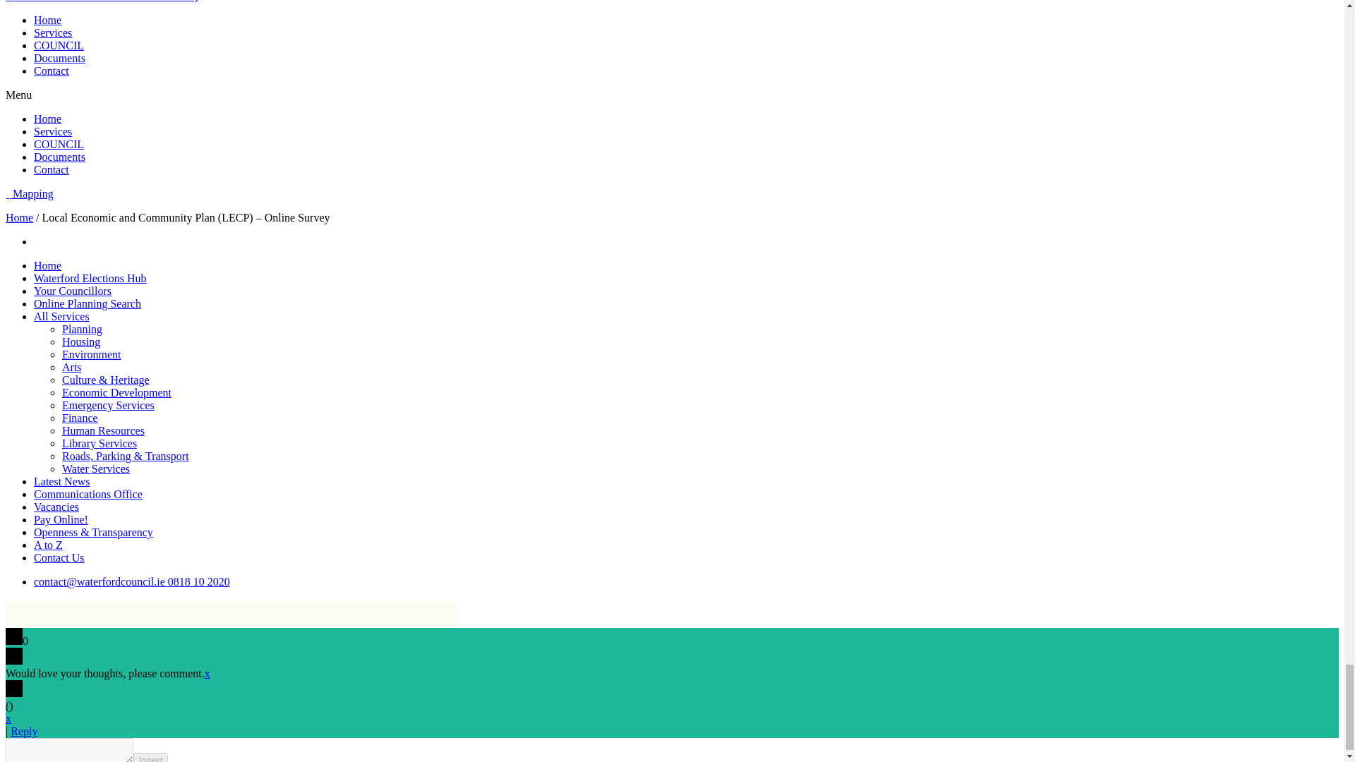 This screenshot has height=762, width=1355. I want to click on Home, so click(47, 20).